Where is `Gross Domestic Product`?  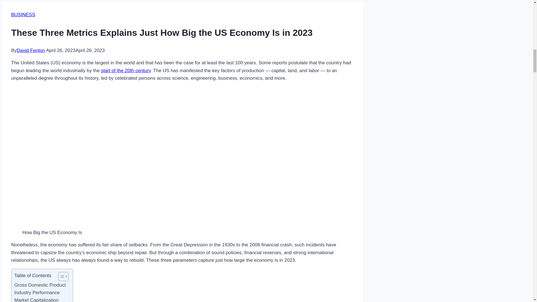 Gross Domestic Product is located at coordinates (40, 285).